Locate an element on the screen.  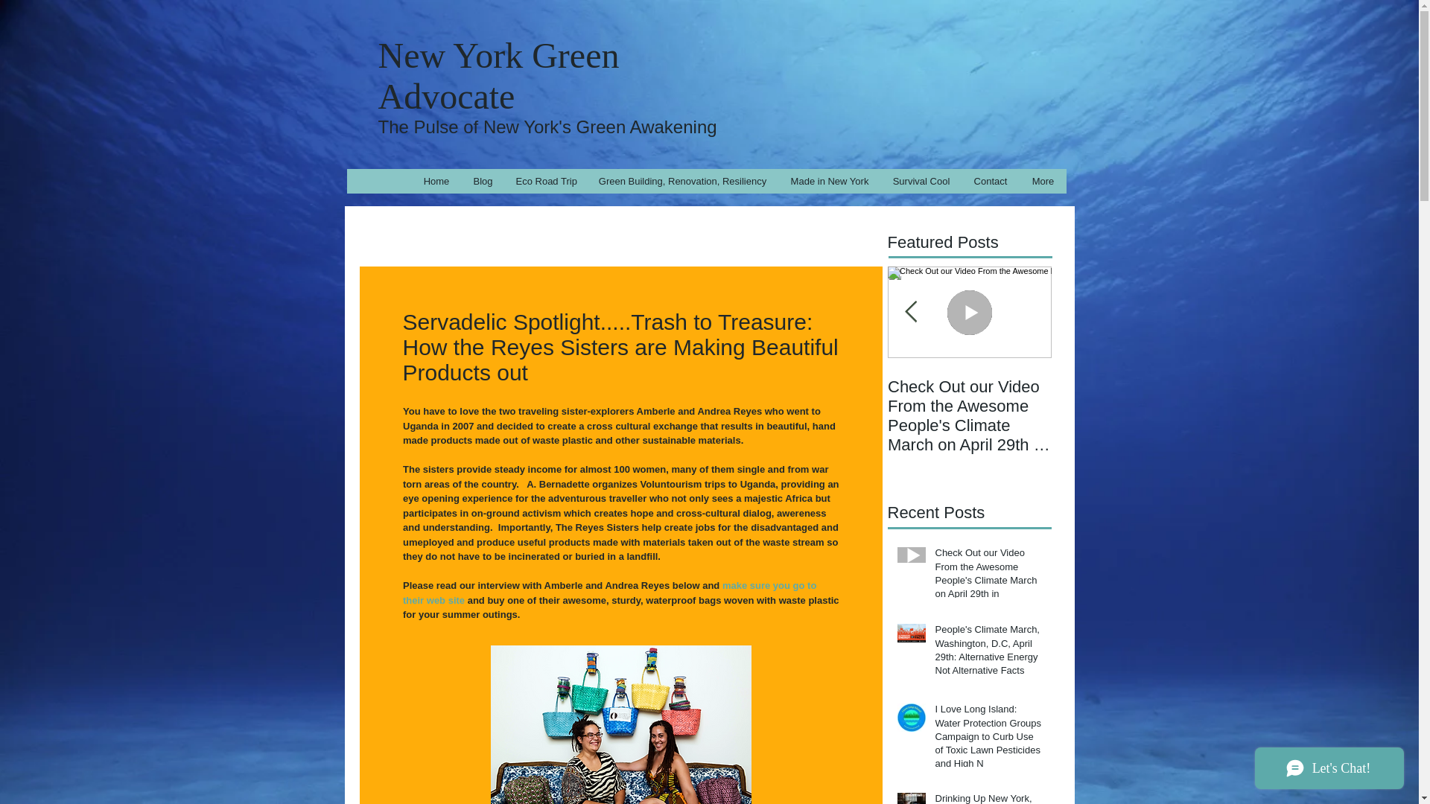
Home is located at coordinates (436, 181).